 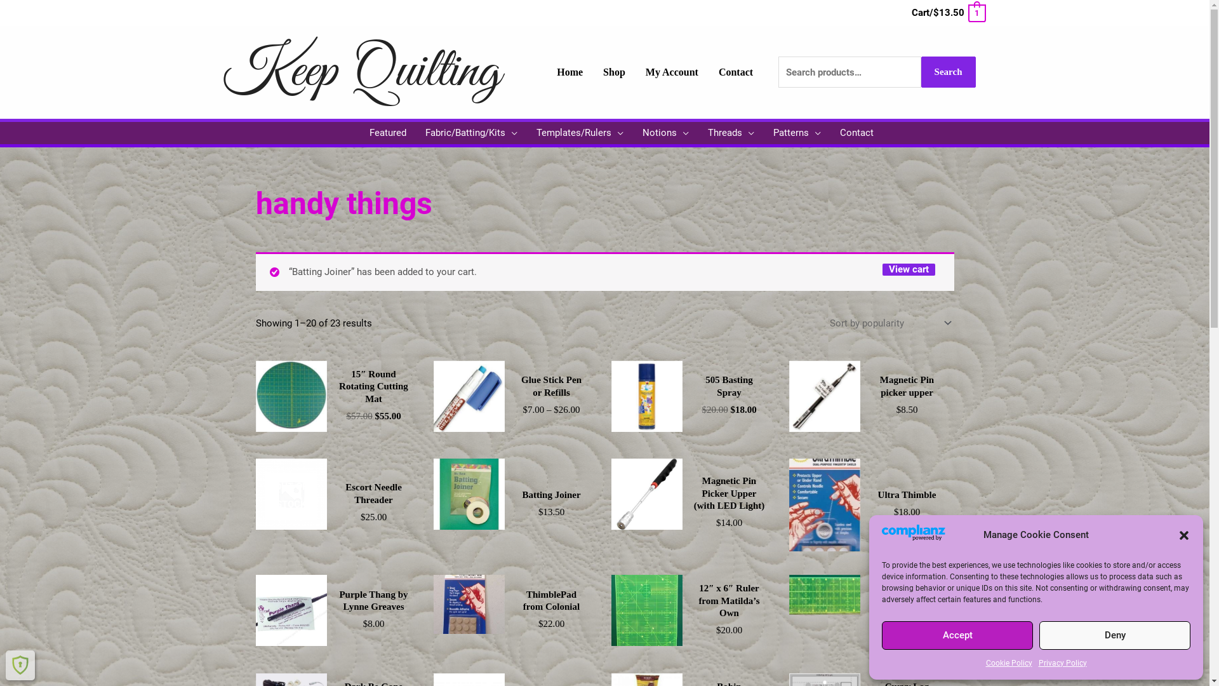 What do you see at coordinates (20, 665) in the screenshot?
I see `Shield Security` at bounding box center [20, 665].